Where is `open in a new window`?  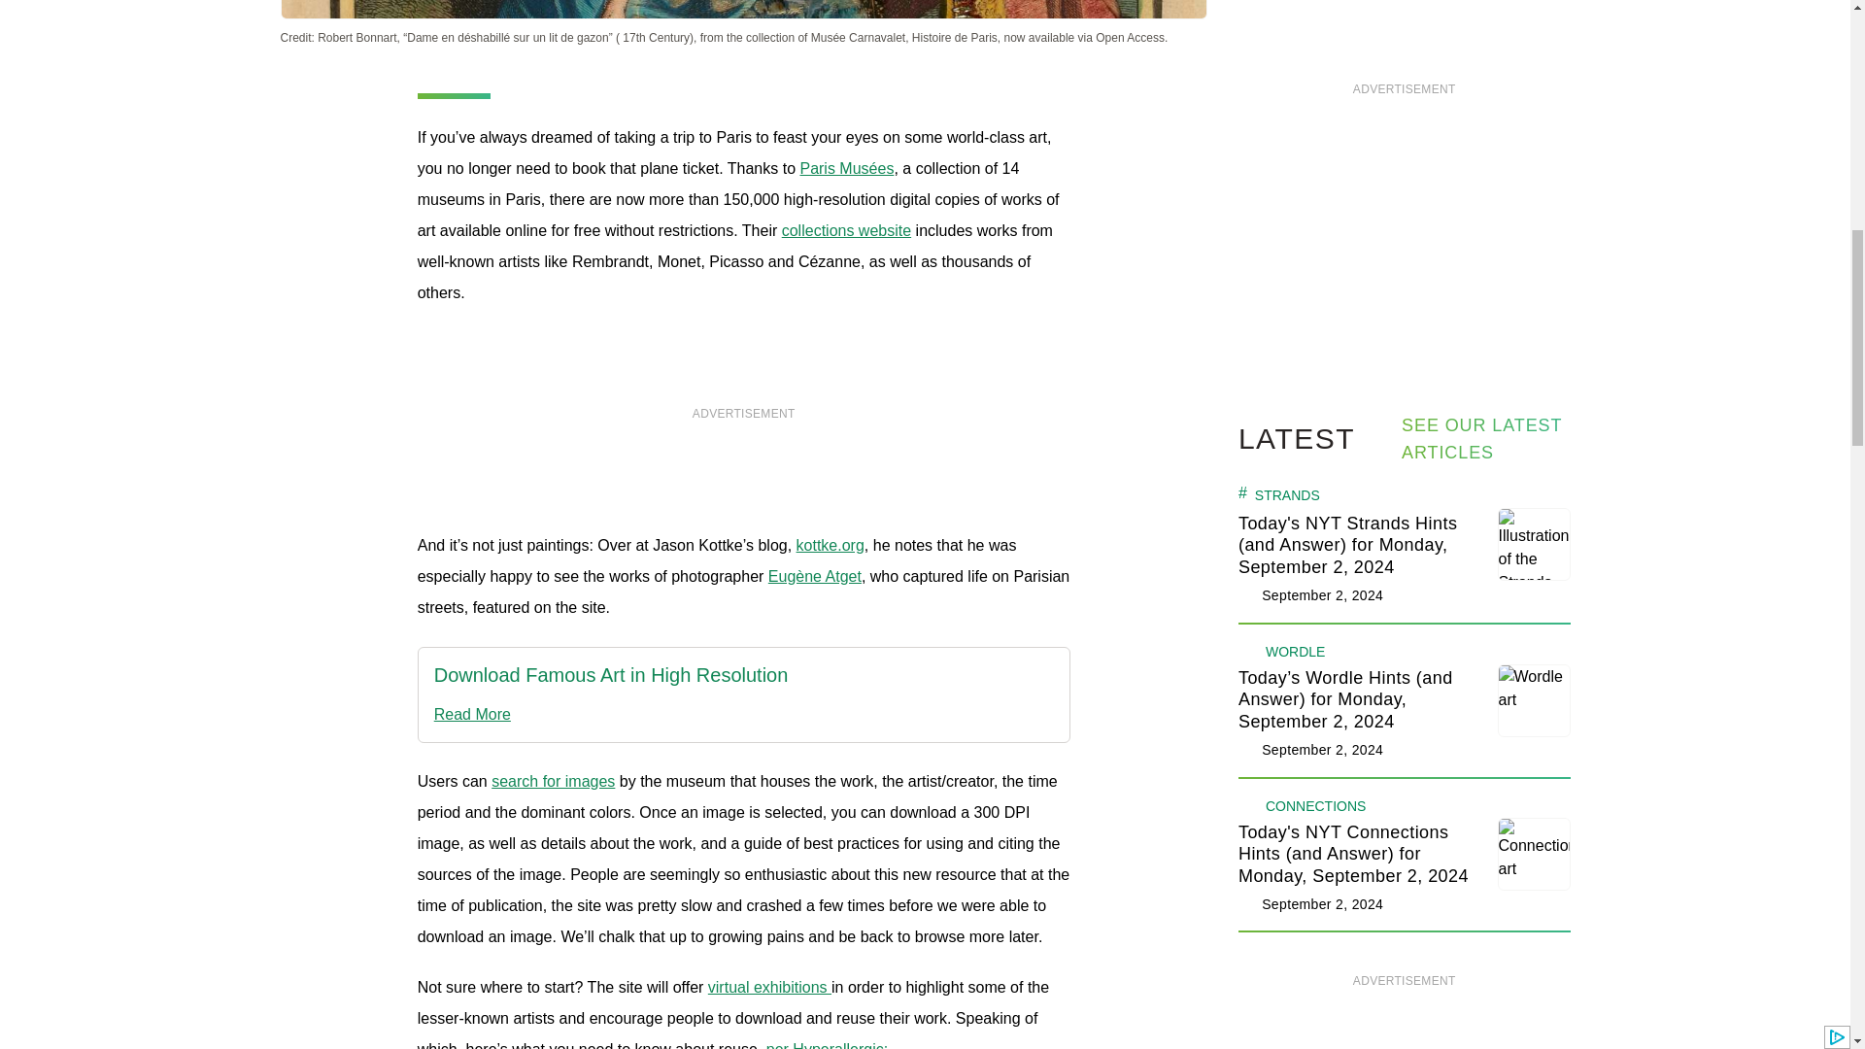 open in a new window is located at coordinates (612, 715).